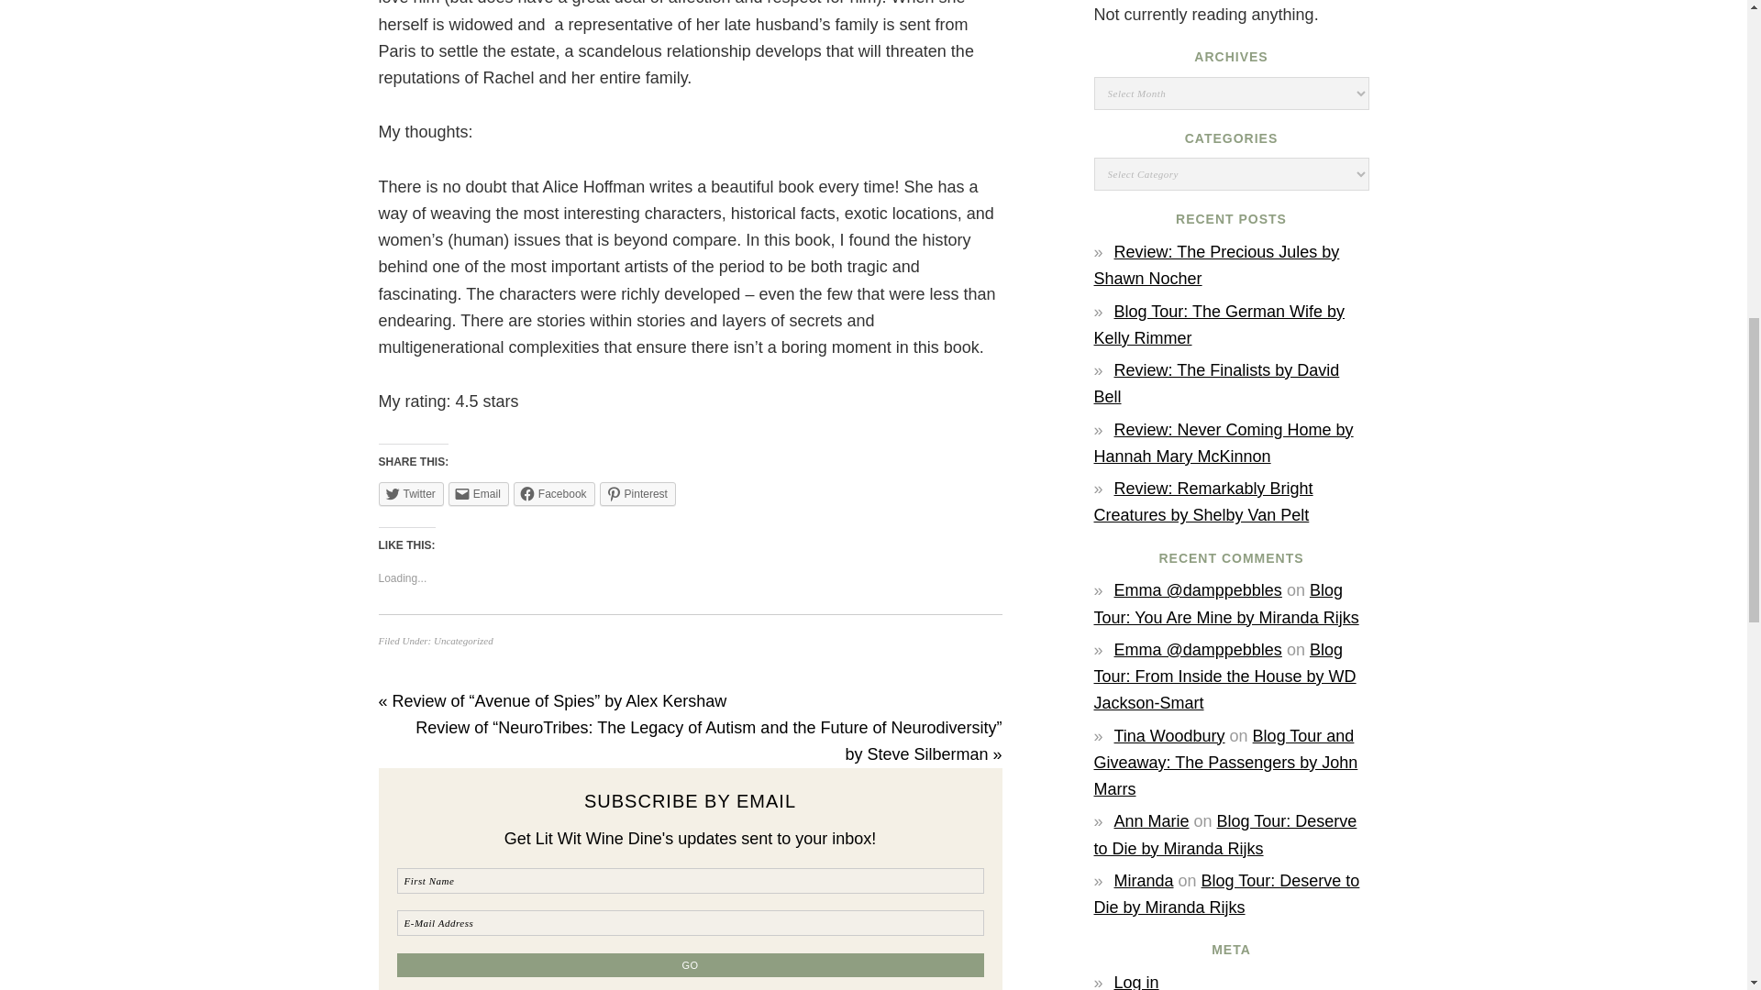 Image resolution: width=1761 pixels, height=990 pixels. I want to click on Click to share on Pinterest, so click(638, 493).